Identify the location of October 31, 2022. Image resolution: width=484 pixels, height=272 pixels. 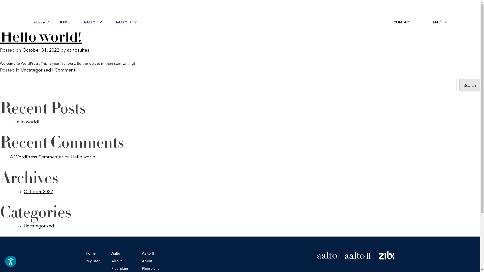
(41, 50).